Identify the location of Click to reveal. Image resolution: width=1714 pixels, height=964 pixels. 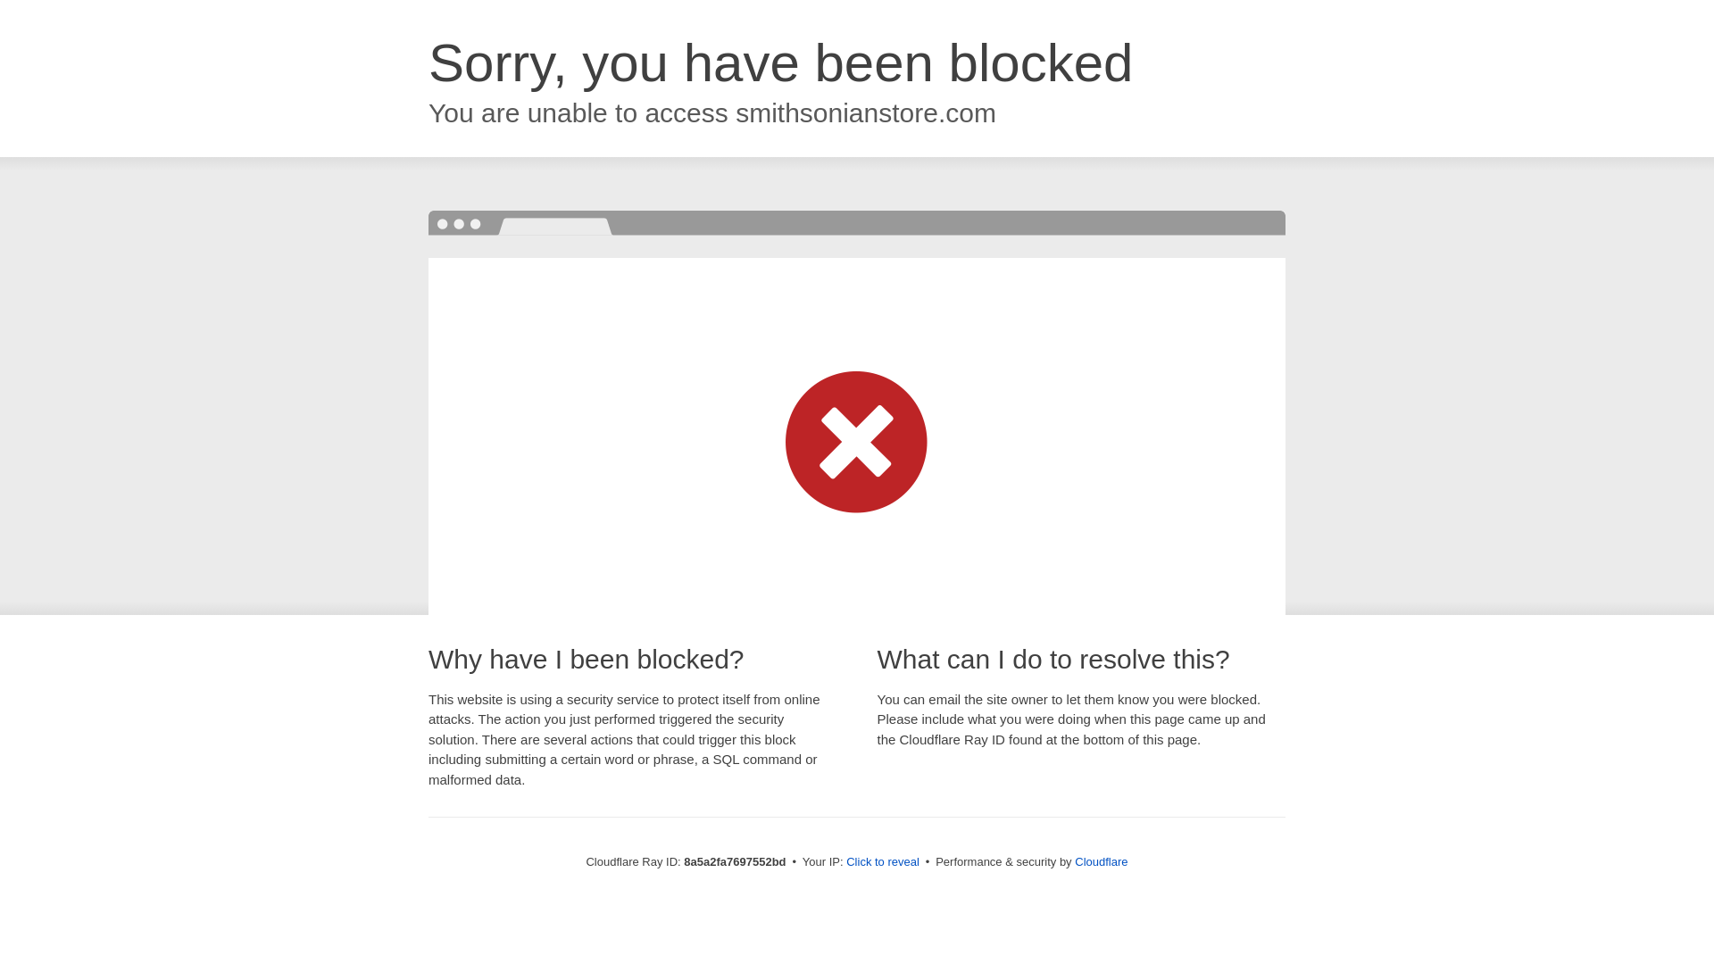
(882, 862).